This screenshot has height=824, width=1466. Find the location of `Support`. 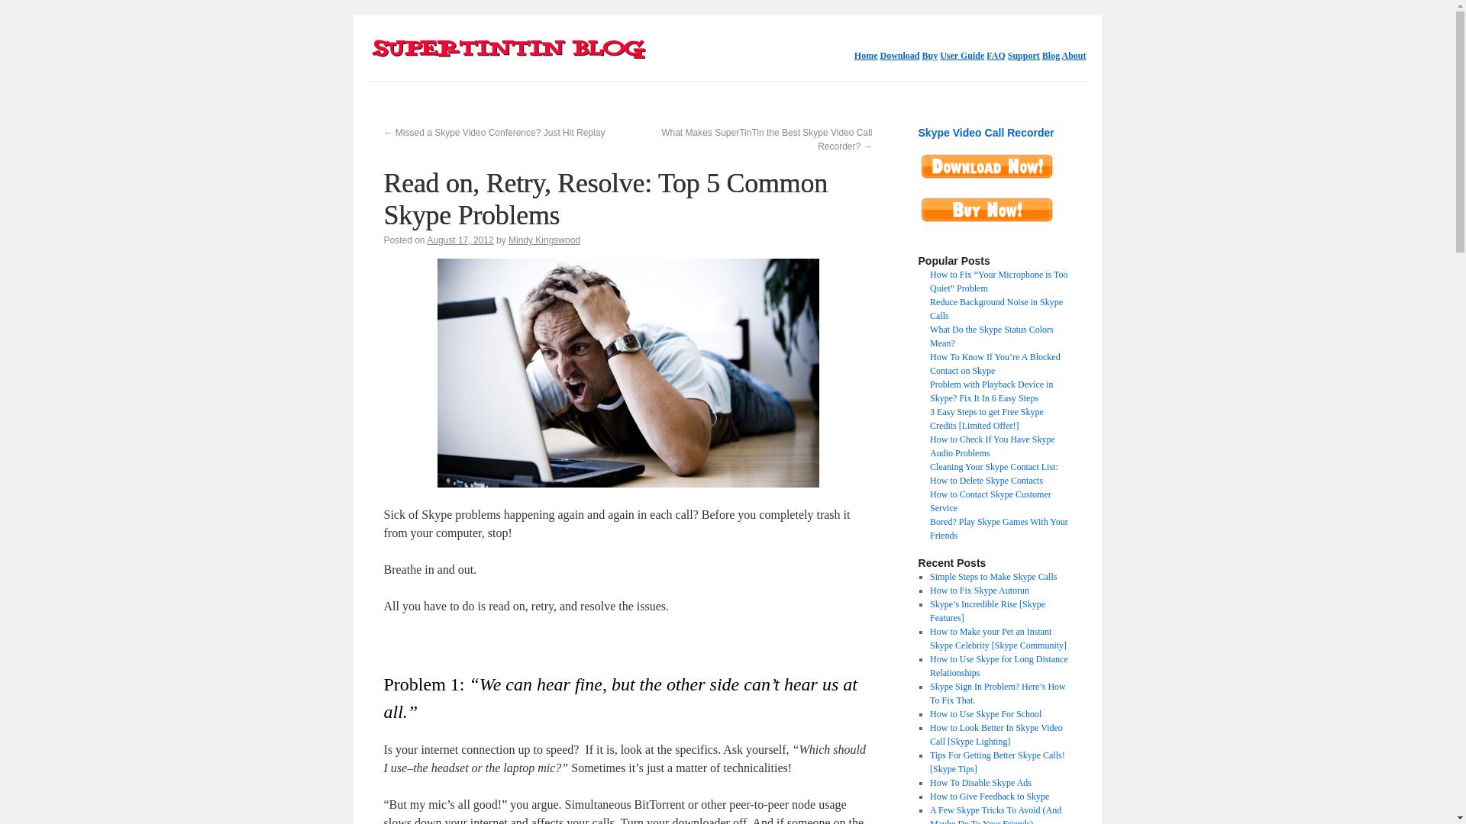

Support is located at coordinates (1023, 55).